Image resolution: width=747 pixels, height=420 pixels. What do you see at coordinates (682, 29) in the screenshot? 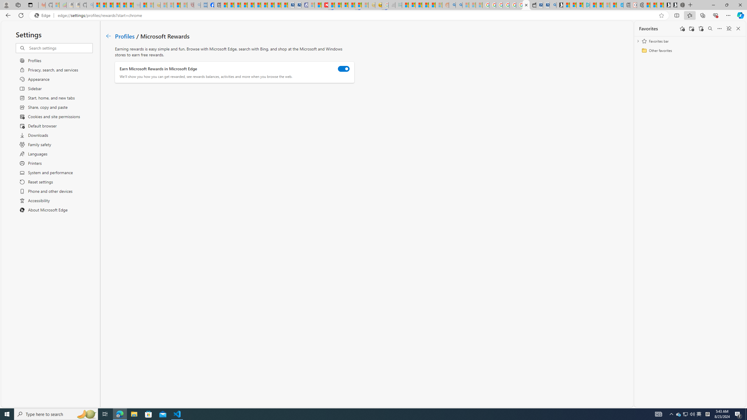
I see `Add this page to favorites` at bounding box center [682, 29].